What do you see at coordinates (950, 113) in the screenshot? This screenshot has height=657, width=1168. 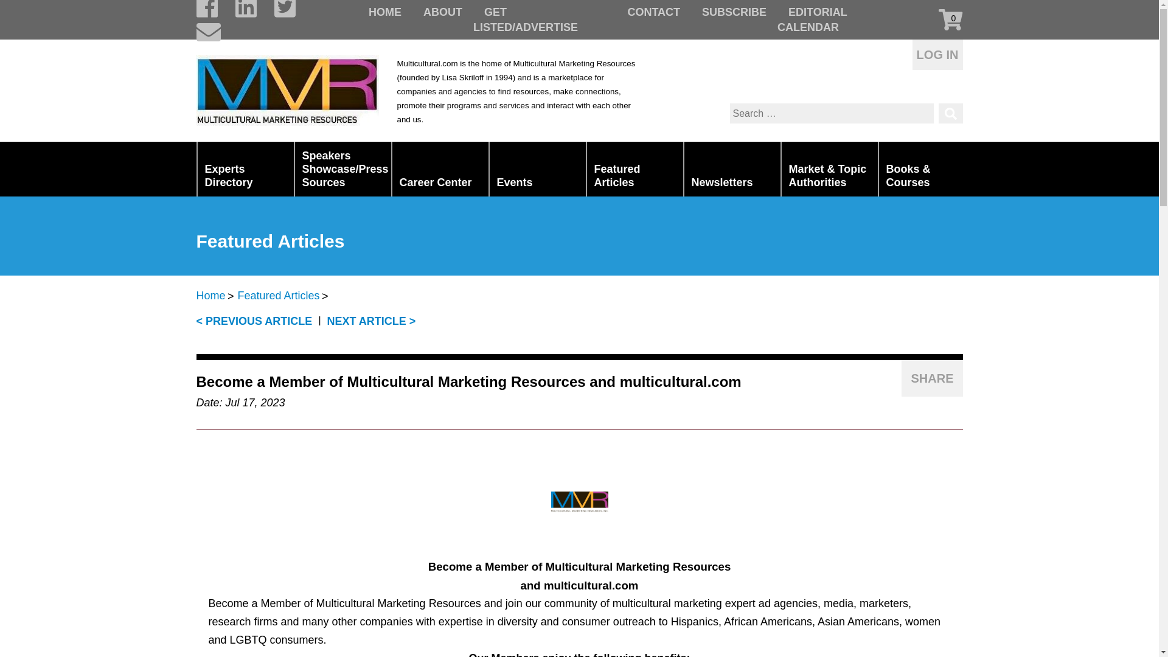 I see `Search` at bounding box center [950, 113].